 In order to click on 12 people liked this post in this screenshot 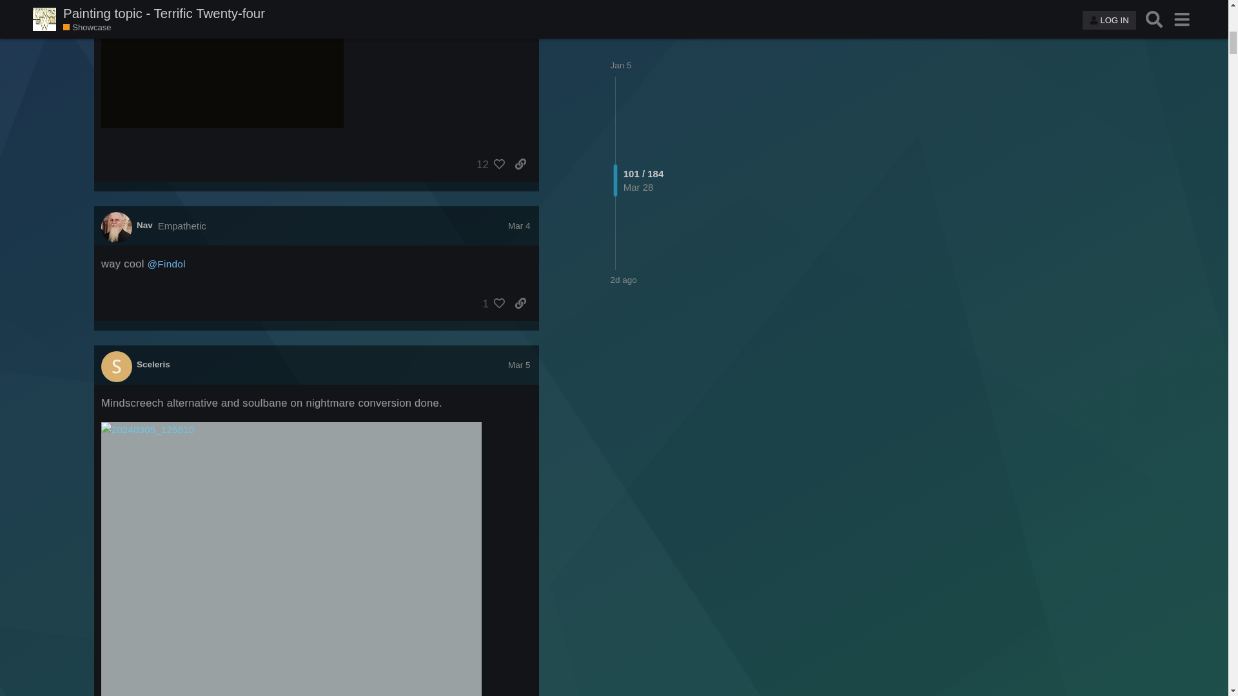, I will do `click(487, 164)`.